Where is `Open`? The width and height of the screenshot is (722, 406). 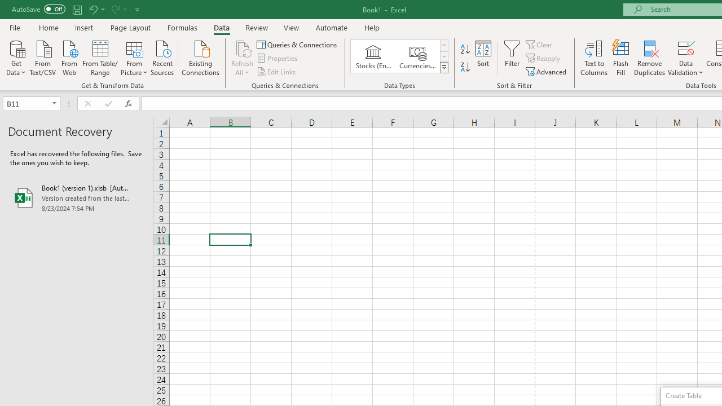 Open is located at coordinates (54, 104).